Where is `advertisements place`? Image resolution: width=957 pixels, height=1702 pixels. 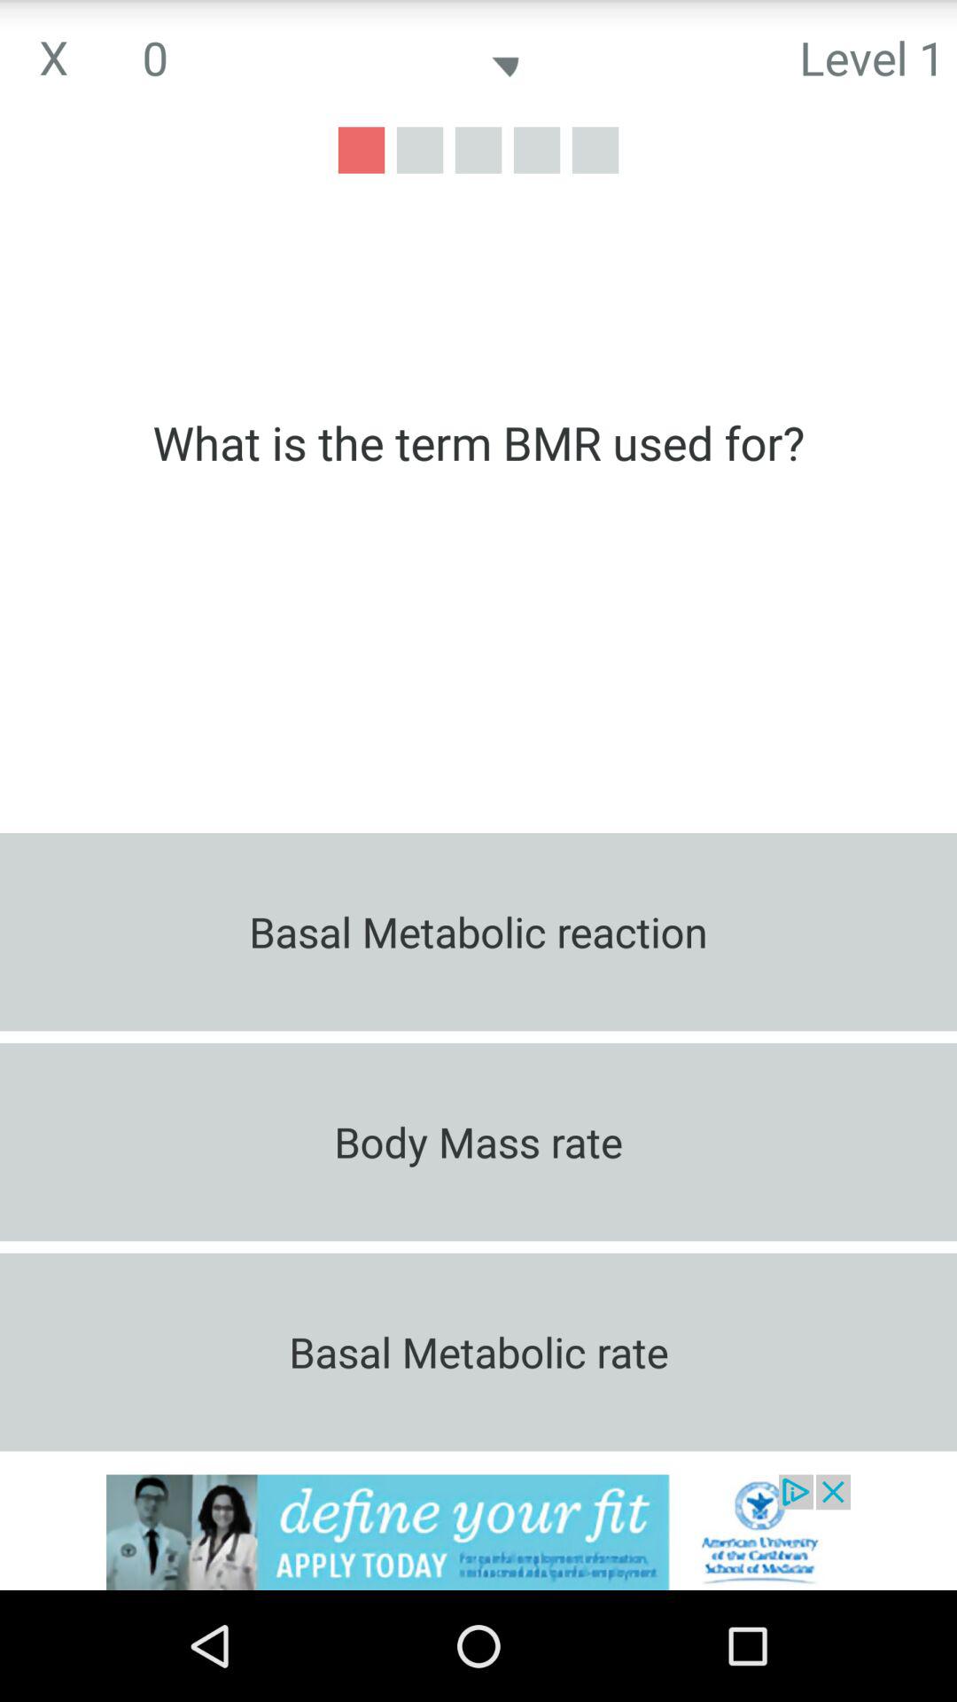 advertisements place is located at coordinates (478, 1532).